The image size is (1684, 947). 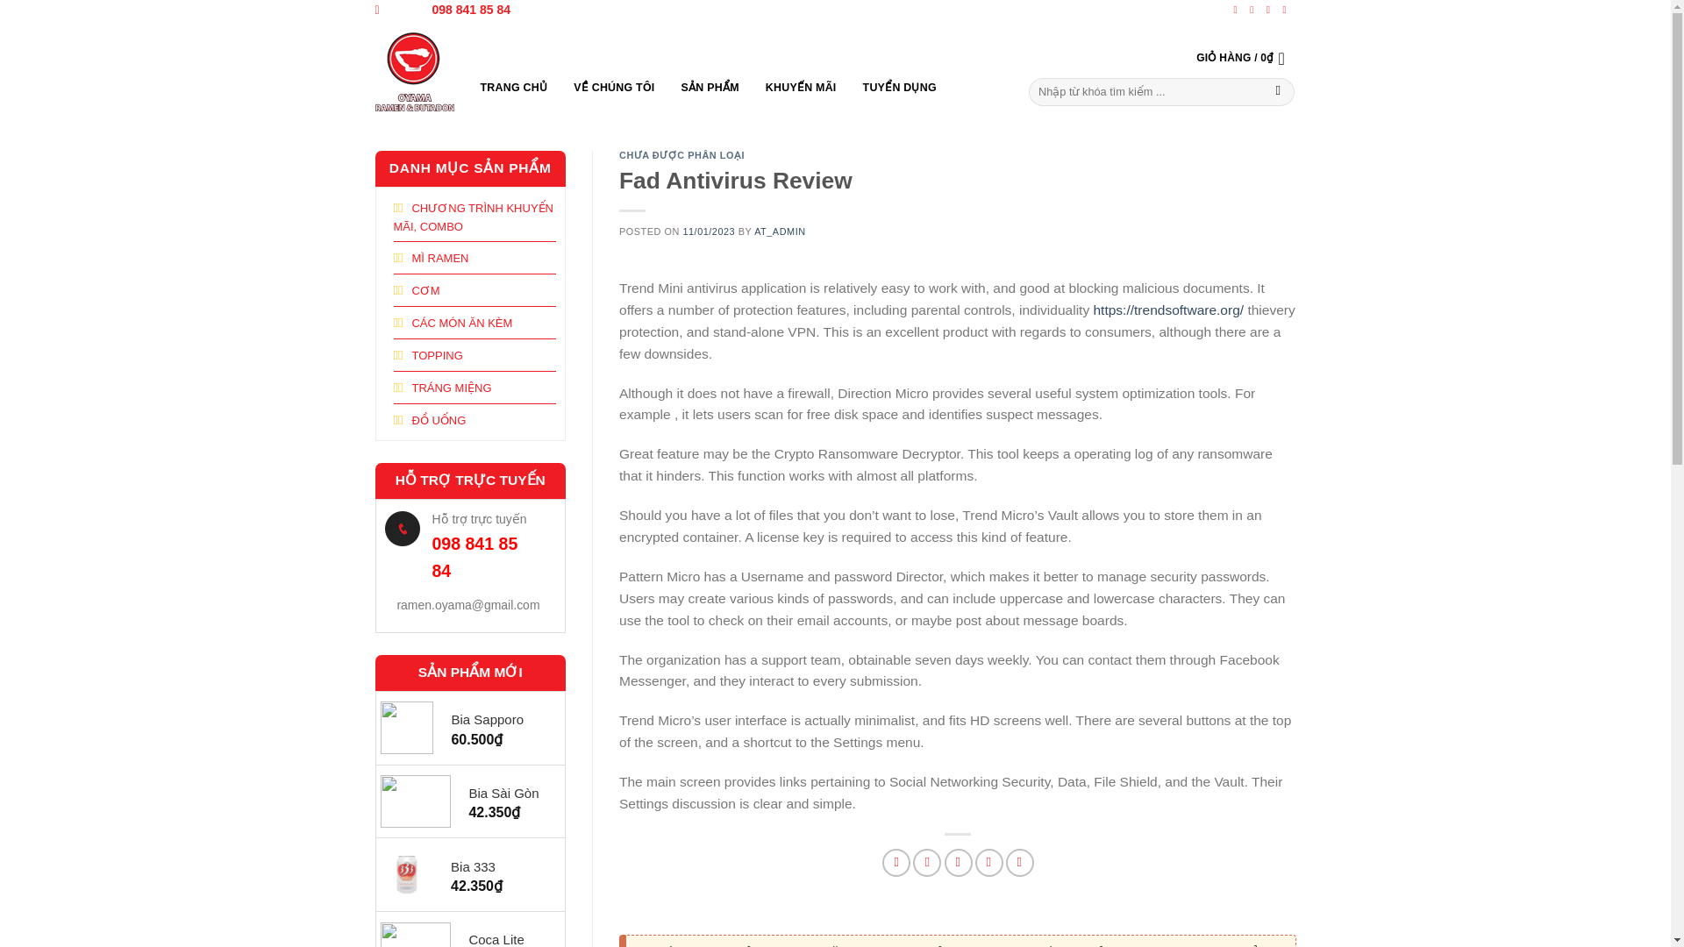 What do you see at coordinates (1288, 9) in the screenshot?
I see `Send us an email` at bounding box center [1288, 9].